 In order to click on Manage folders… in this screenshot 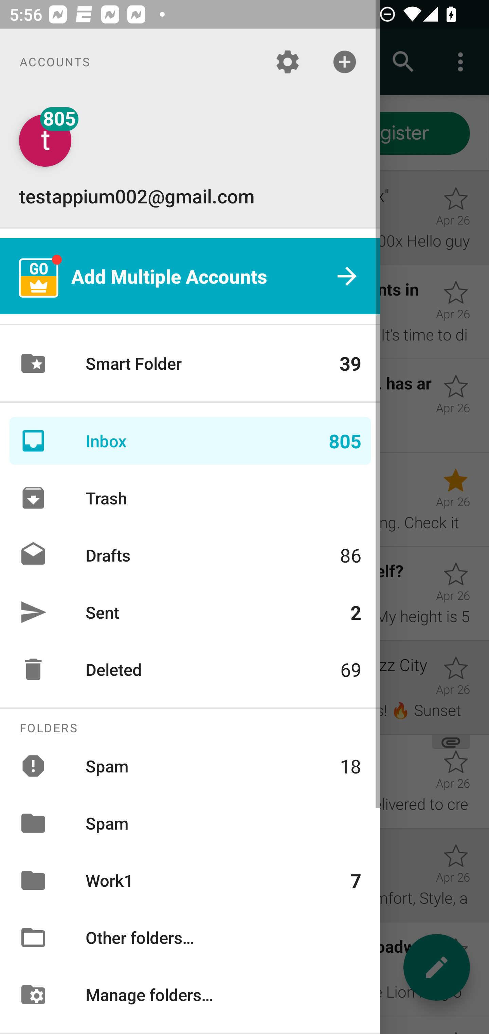, I will do `click(190, 994)`.